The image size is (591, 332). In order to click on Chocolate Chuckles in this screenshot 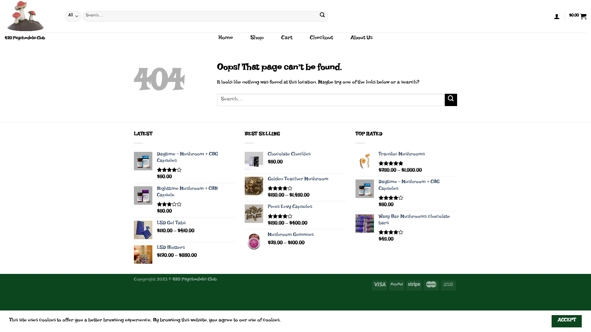, I will do `click(307, 155)`.